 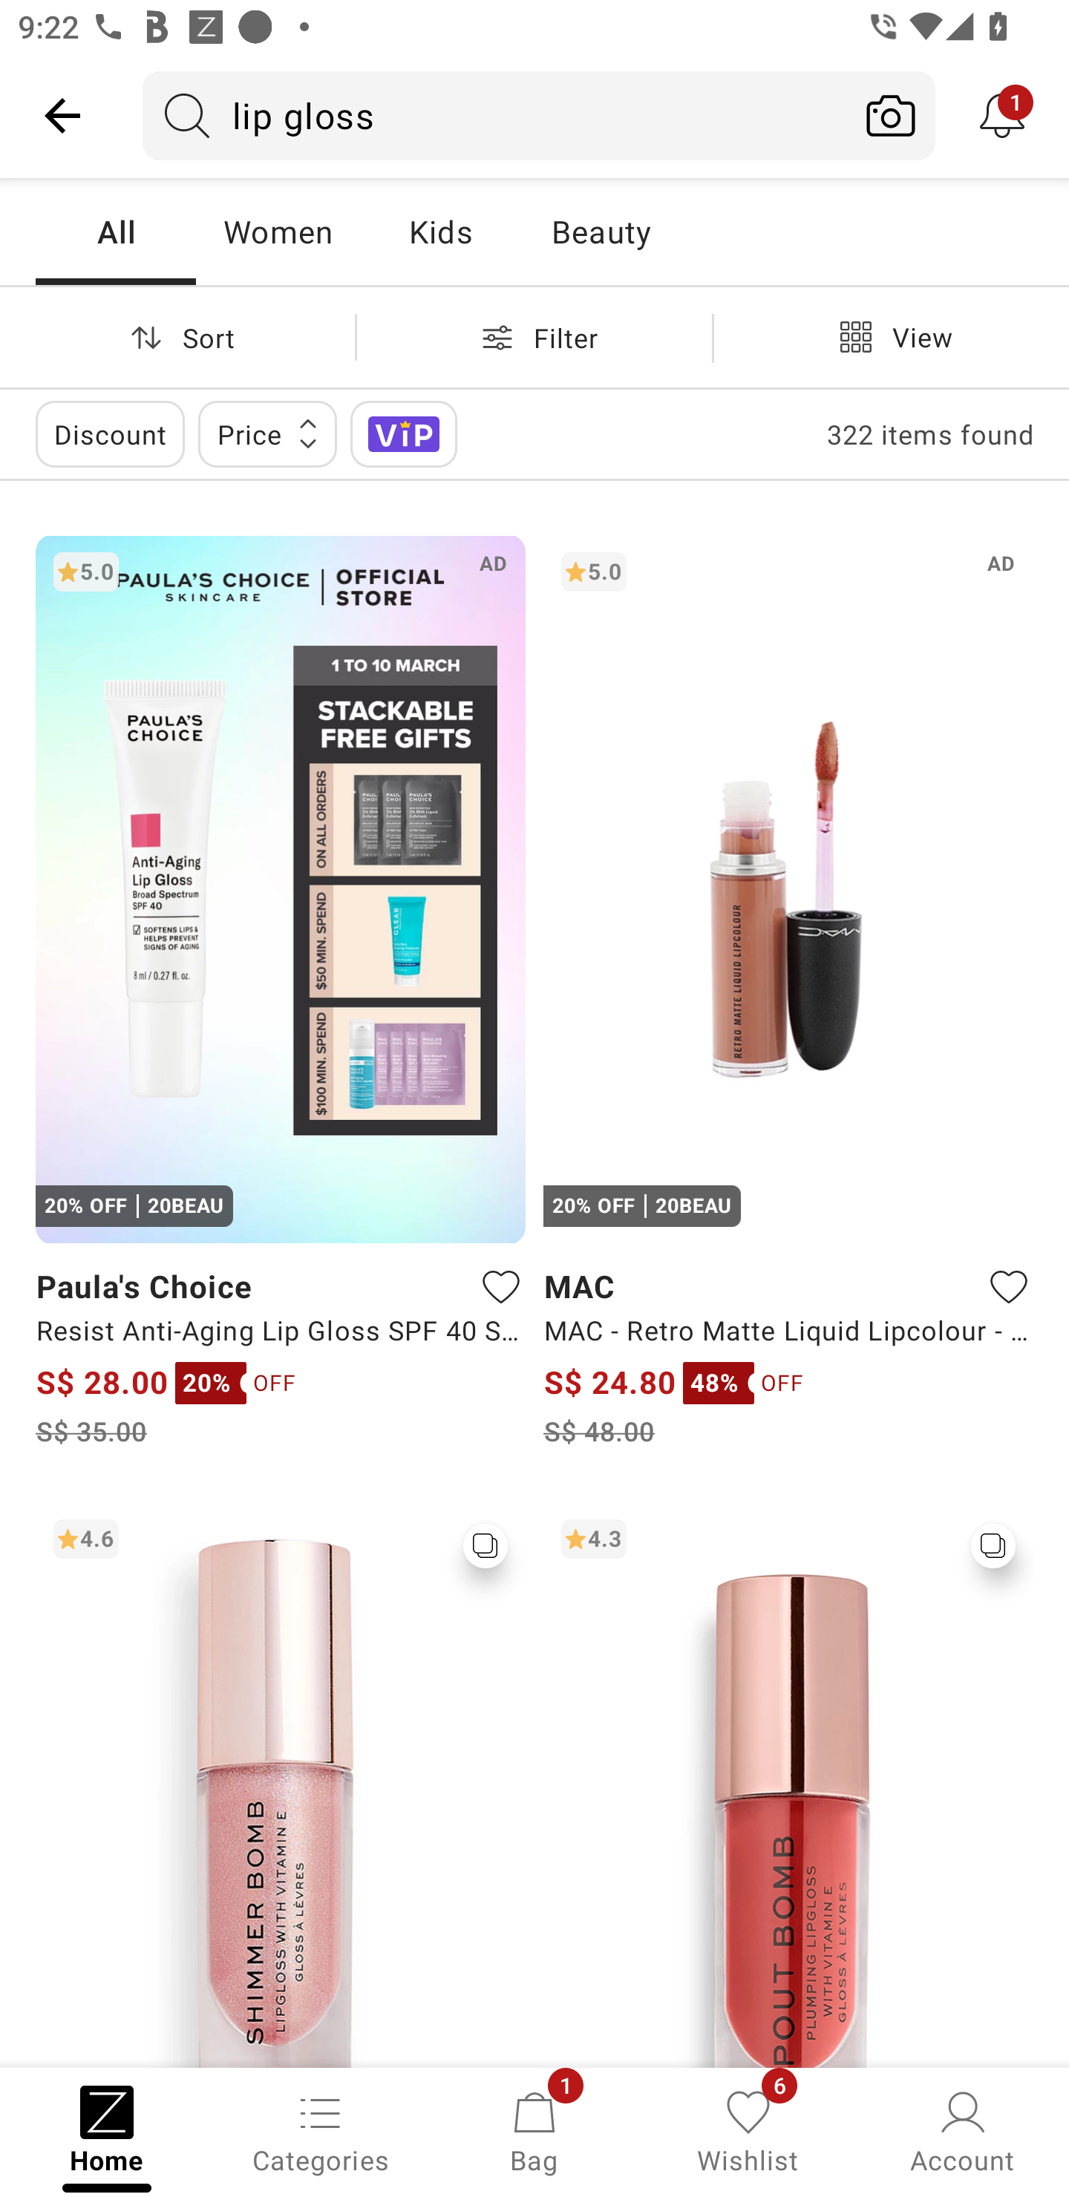 I want to click on Women, so click(x=278, y=232).